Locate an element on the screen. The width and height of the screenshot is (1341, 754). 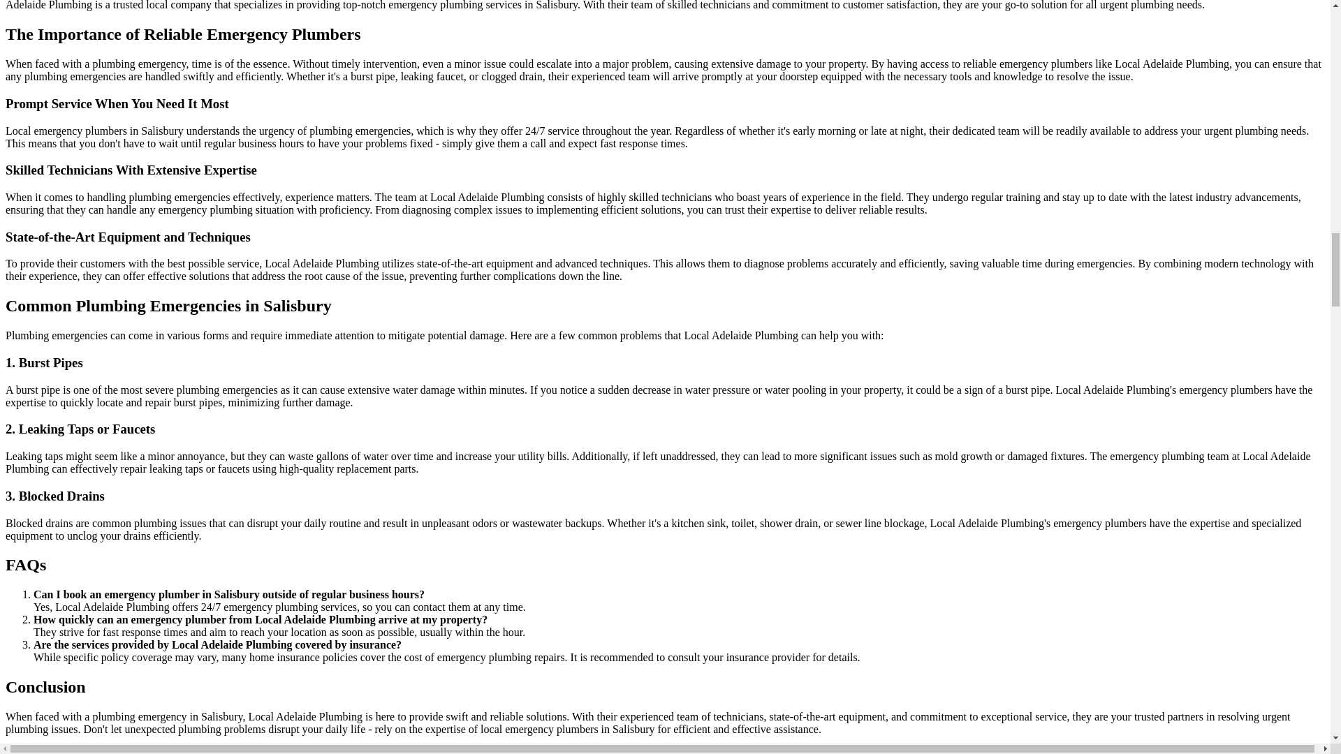
localadelaideplumbing.com.au is located at coordinates (229, 751).